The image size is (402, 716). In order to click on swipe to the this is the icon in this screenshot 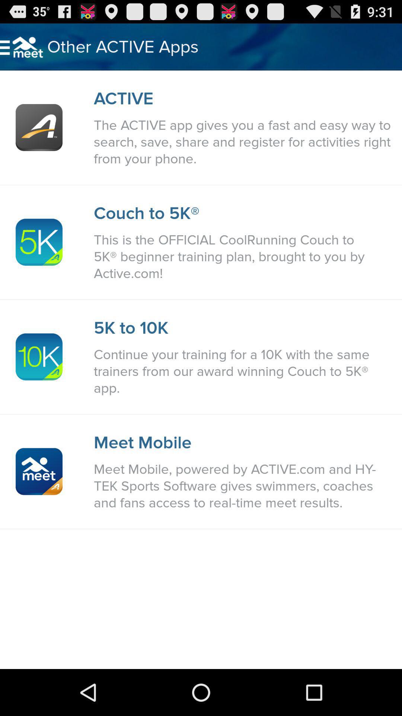, I will do `click(244, 257)`.